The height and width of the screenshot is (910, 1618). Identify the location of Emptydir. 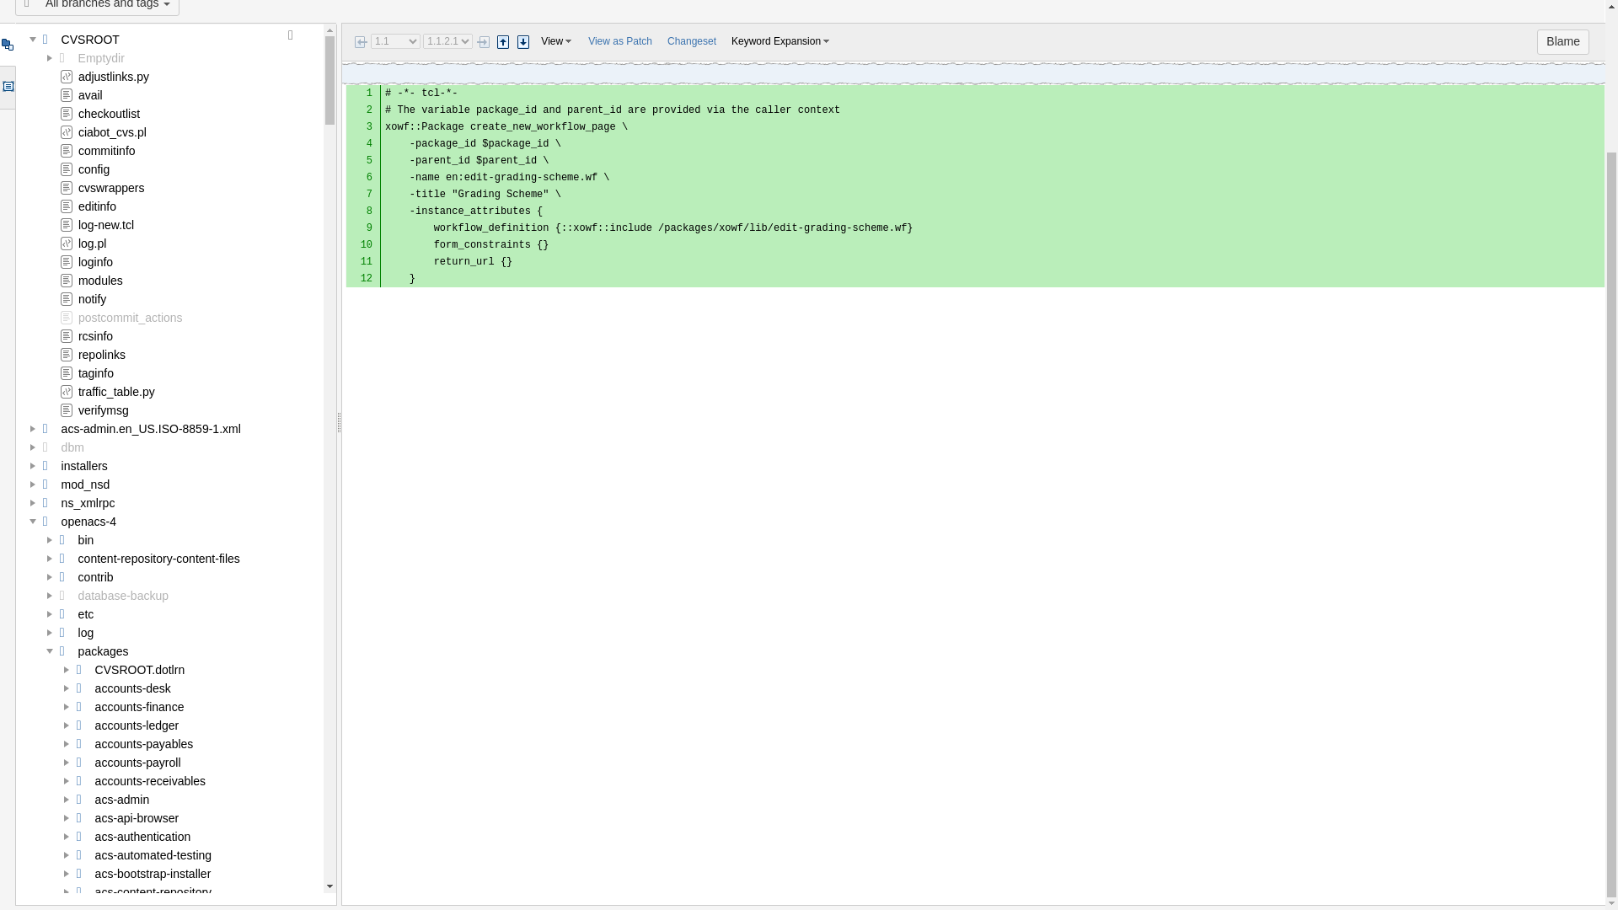
(101, 57).